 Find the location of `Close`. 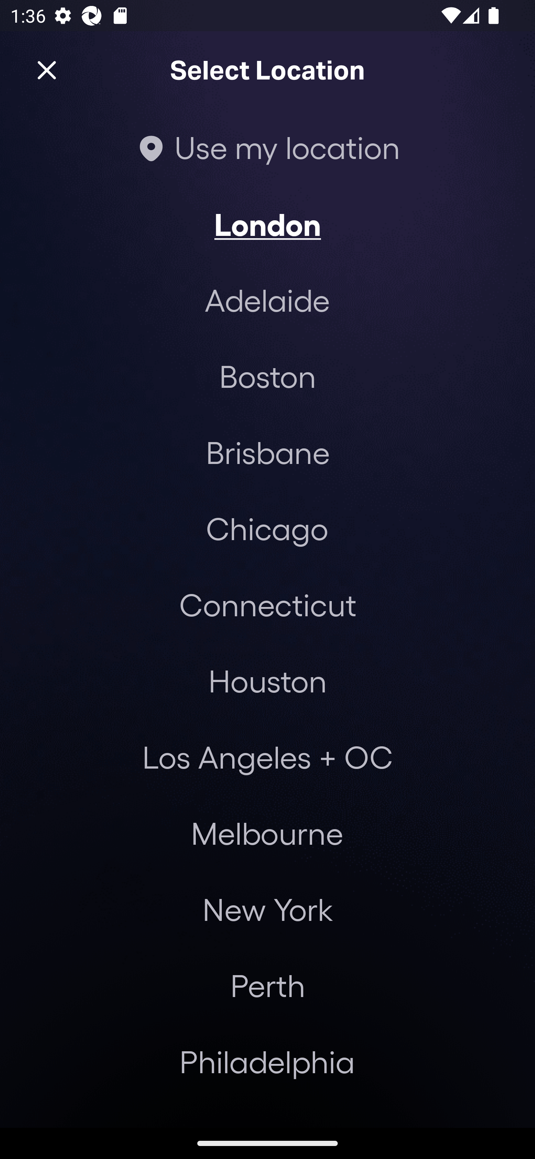

Close is located at coordinates (47, 71).